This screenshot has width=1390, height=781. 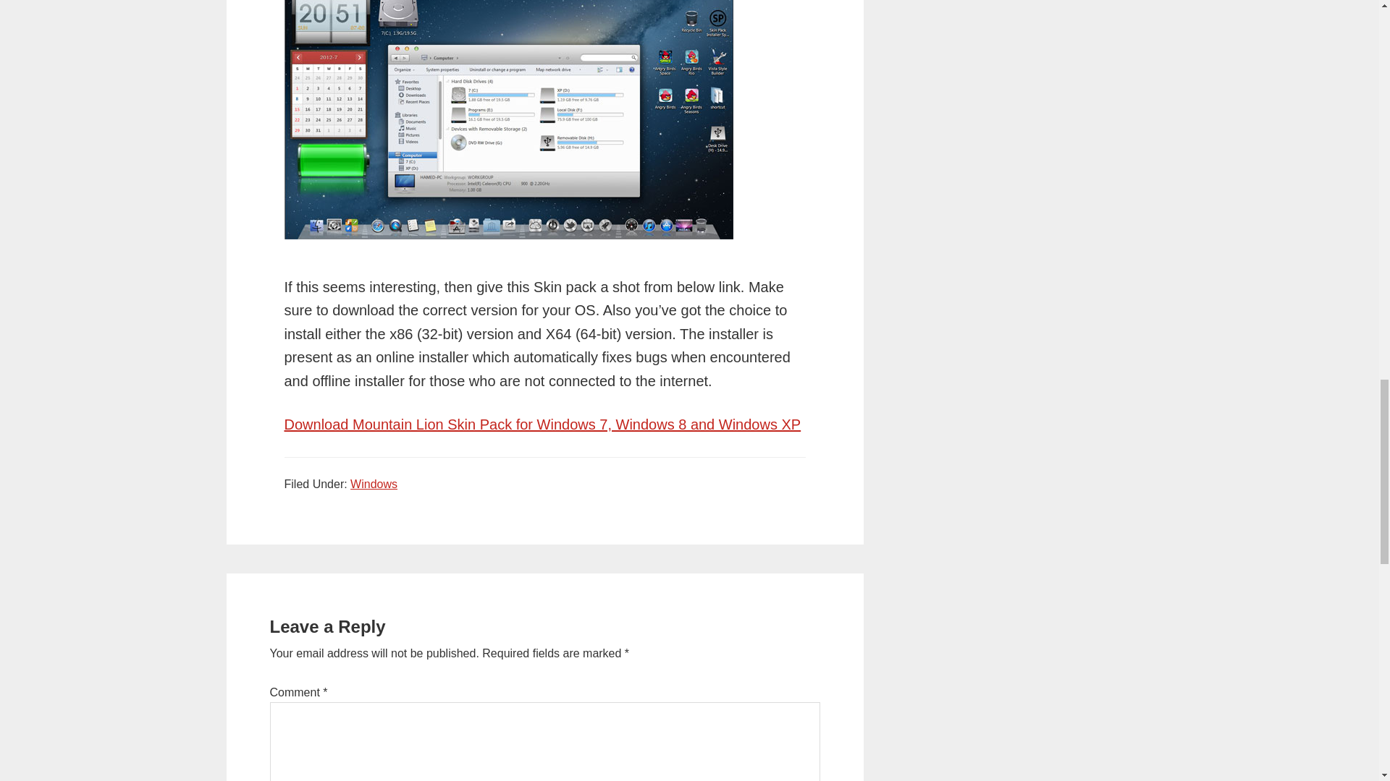 What do you see at coordinates (374, 484) in the screenshot?
I see `Windows` at bounding box center [374, 484].